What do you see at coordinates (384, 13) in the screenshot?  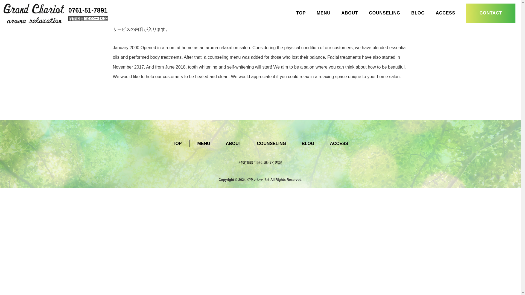 I see `COUNSELING` at bounding box center [384, 13].